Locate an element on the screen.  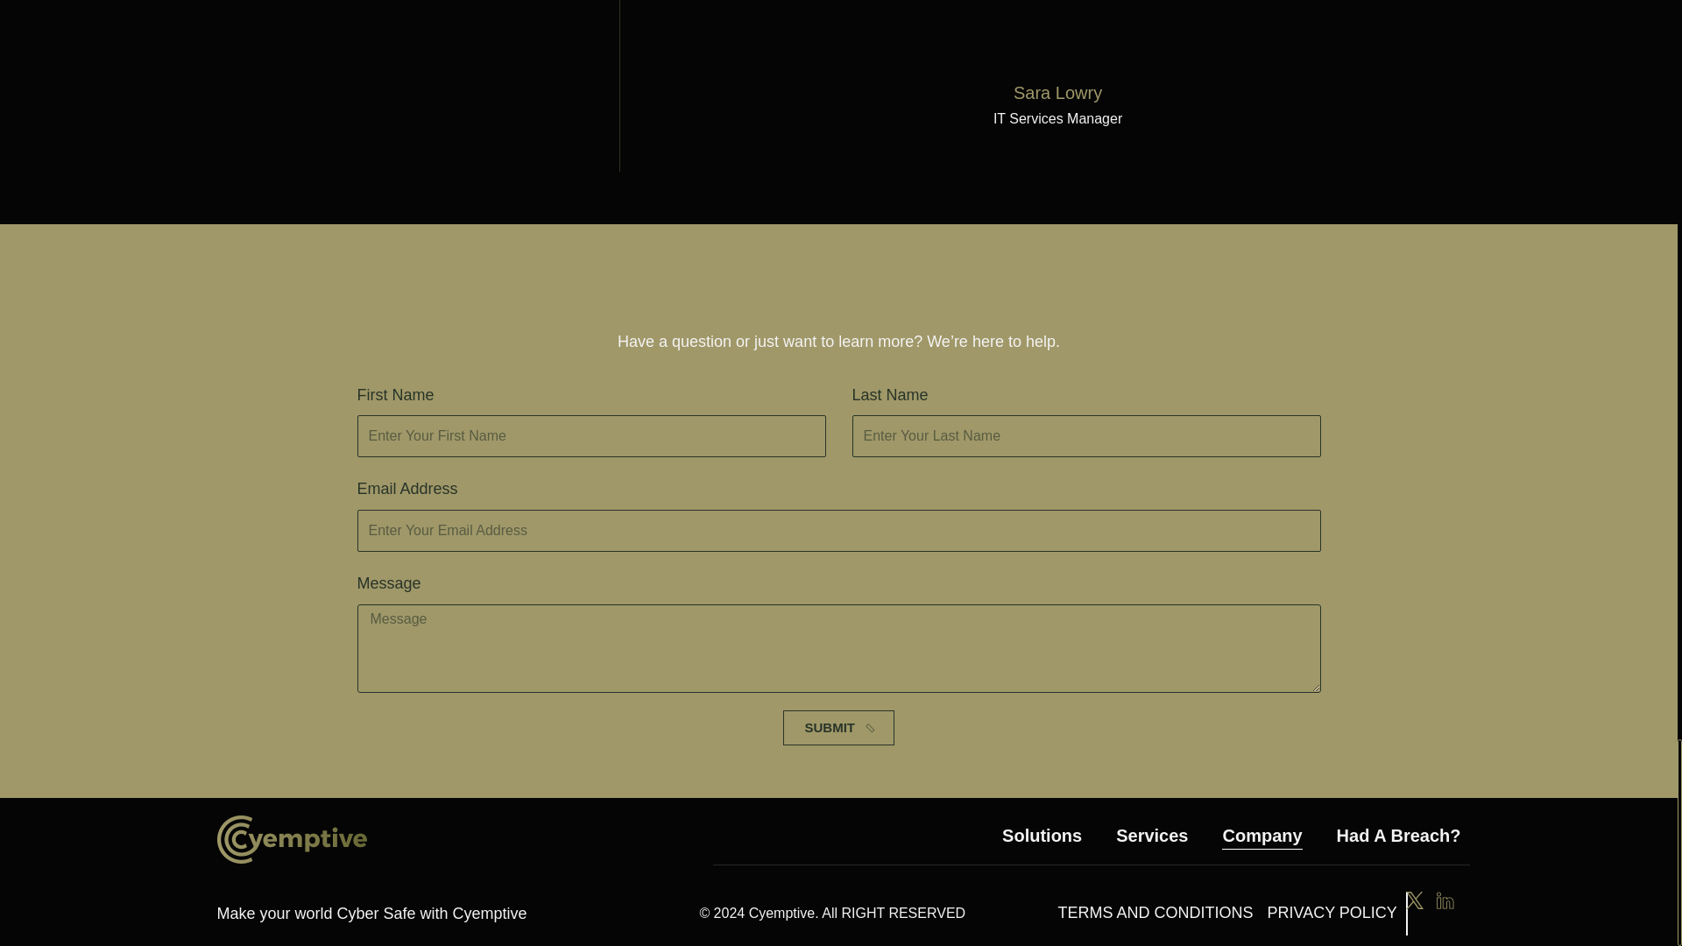
SUBMIT is located at coordinates (839, 728).